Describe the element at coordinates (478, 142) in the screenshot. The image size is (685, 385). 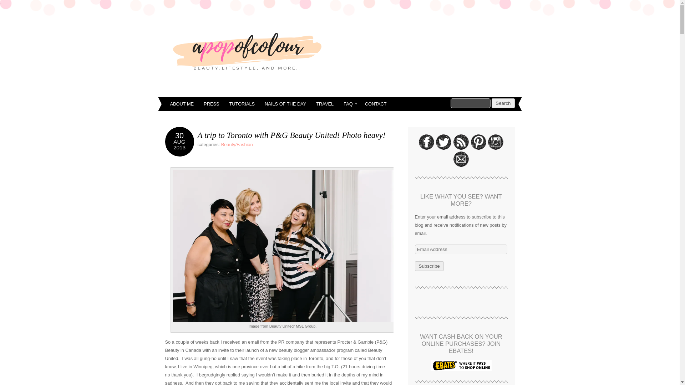
I see `Pin with me!` at that location.